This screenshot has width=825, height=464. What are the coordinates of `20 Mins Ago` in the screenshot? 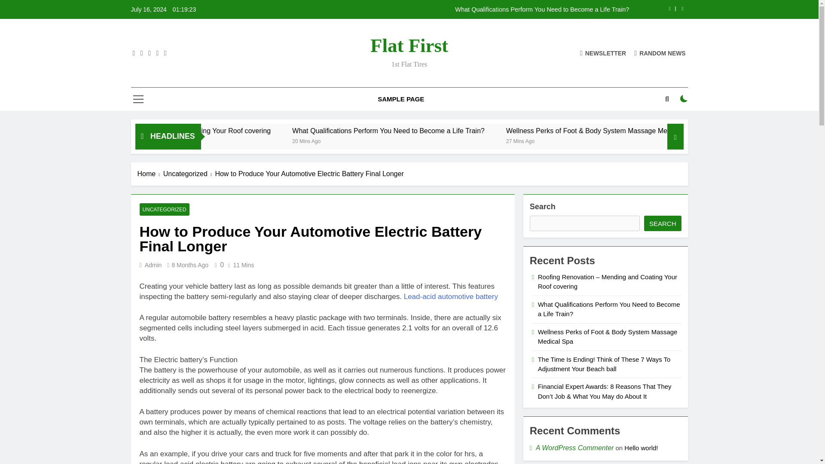 It's located at (416, 140).